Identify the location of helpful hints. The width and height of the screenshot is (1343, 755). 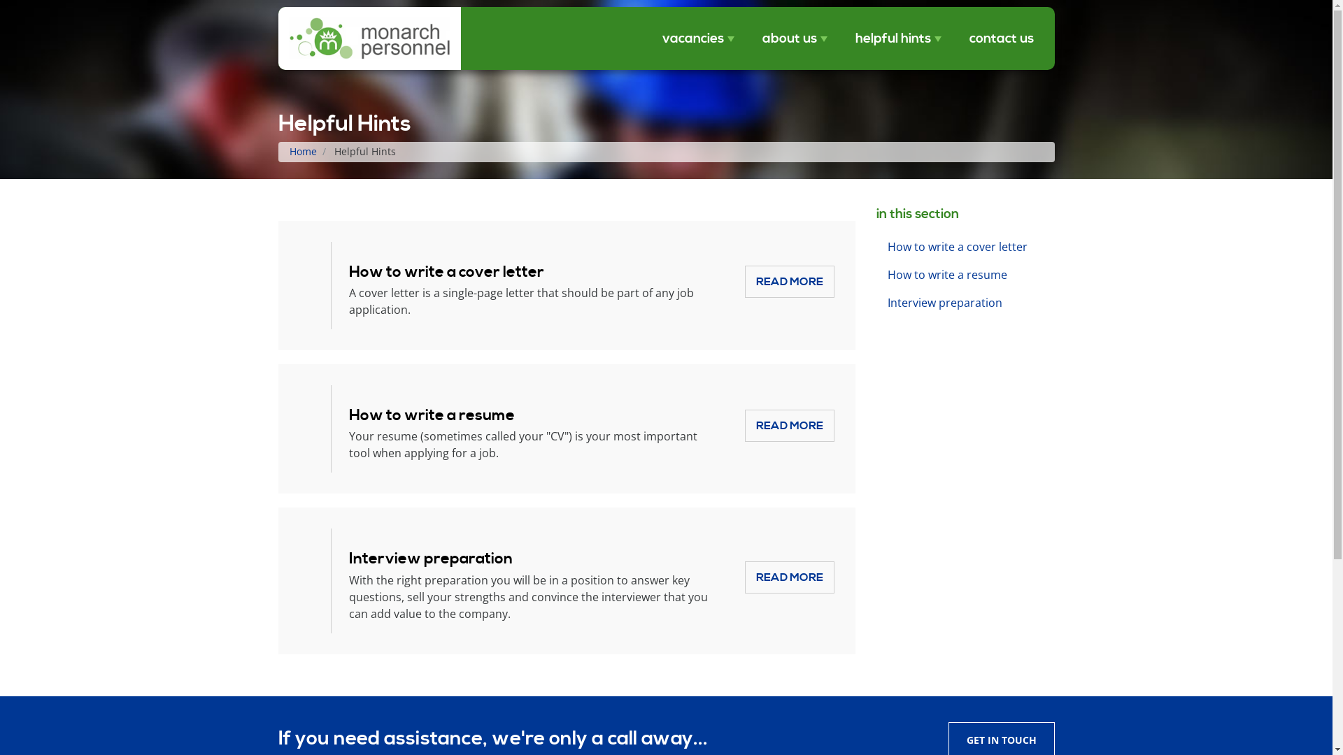
(898, 38).